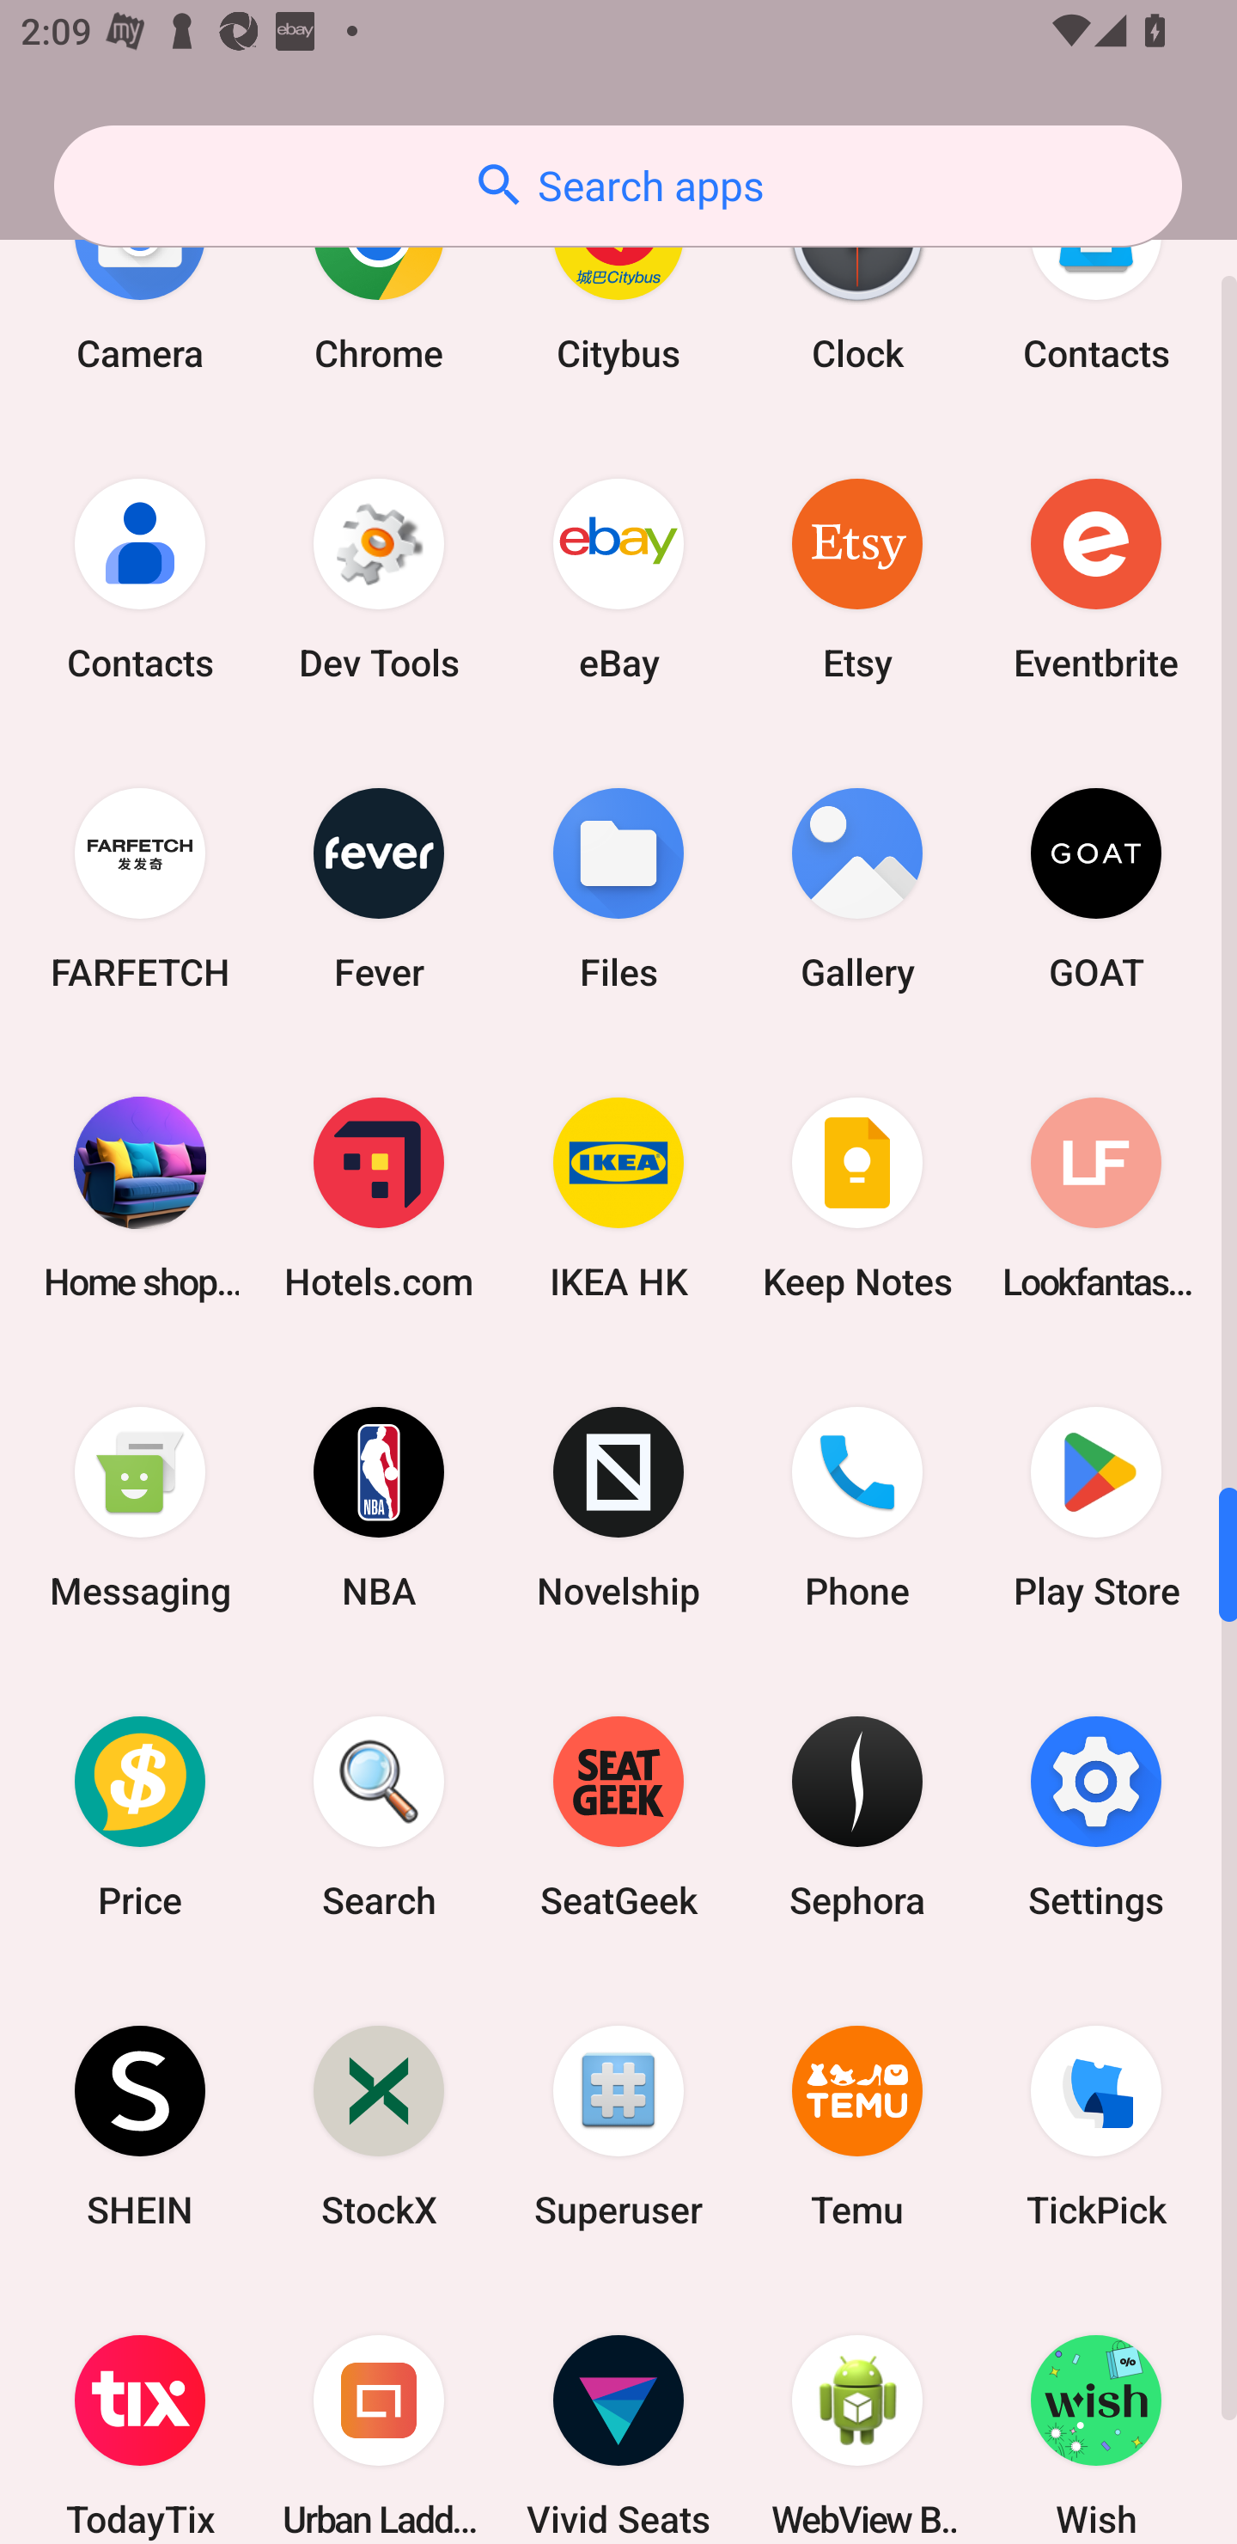 The image size is (1237, 2544). Describe the element at coordinates (140, 1507) in the screenshot. I see `Messaging` at that location.